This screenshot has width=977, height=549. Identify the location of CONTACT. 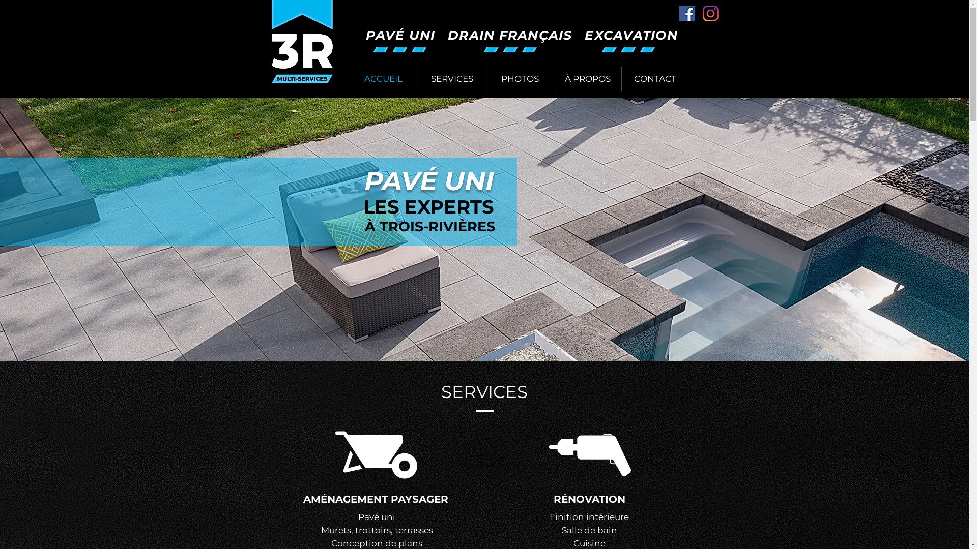
(655, 79).